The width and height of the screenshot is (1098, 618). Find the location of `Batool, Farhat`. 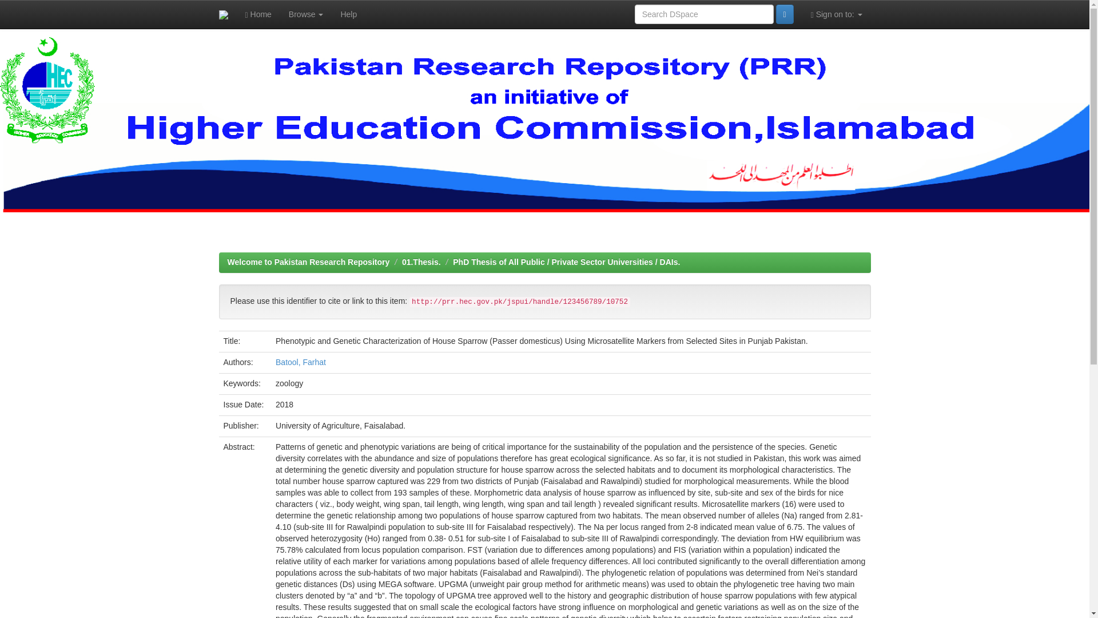

Batool, Farhat is located at coordinates (301, 362).